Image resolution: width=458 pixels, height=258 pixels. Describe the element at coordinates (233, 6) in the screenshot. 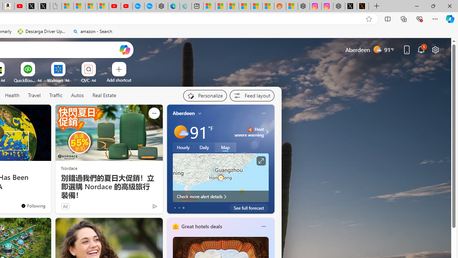

I see `Shanghai, China hourly forecast | Microsoft Weather` at that location.